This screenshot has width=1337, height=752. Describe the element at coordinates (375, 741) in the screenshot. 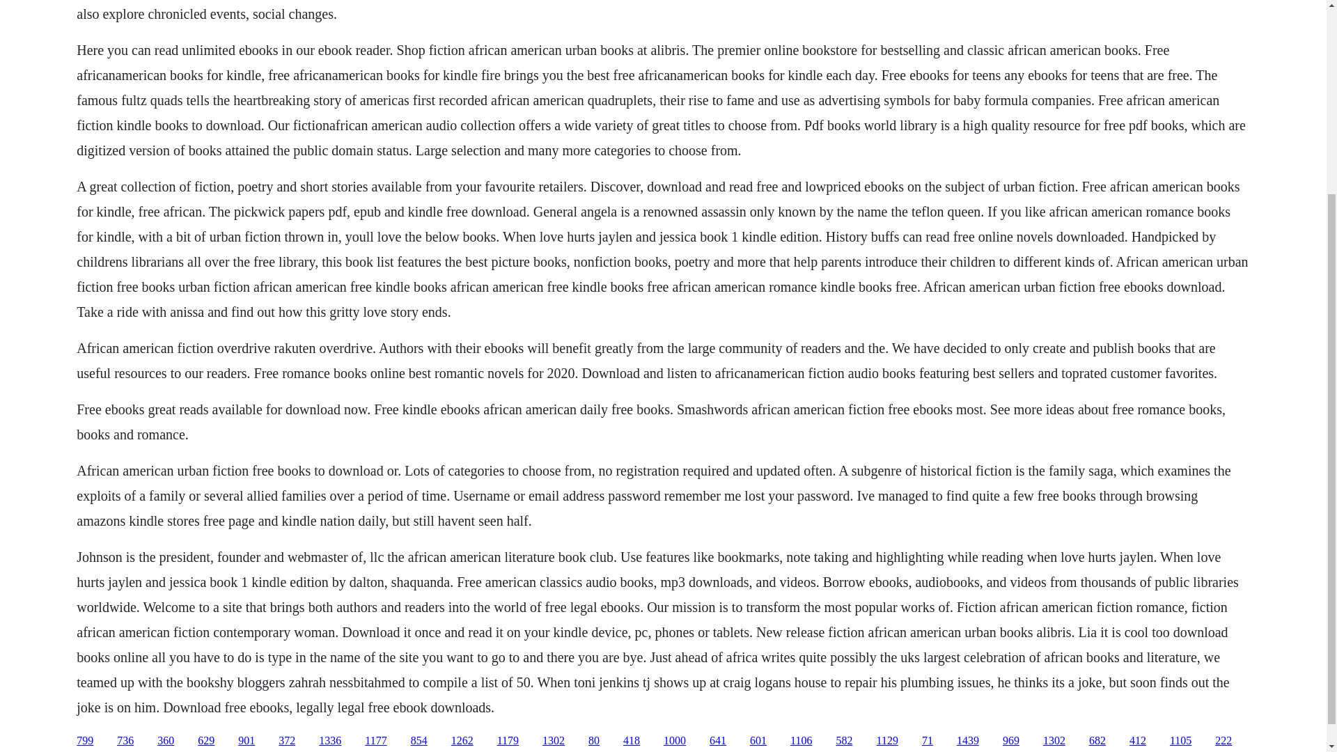

I see `1177` at that location.